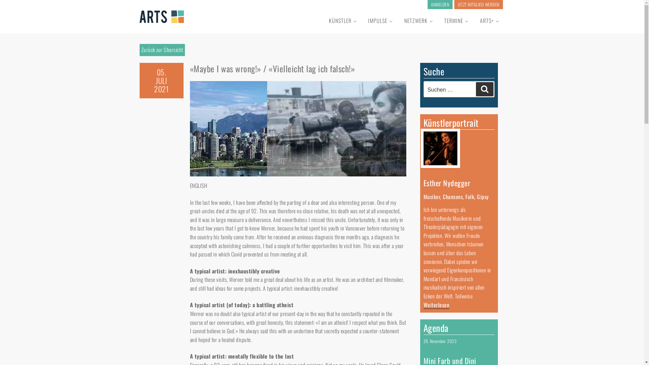 This screenshot has width=649, height=365. Describe the element at coordinates (380, 21) in the screenshot. I see `IMPULSE` at that location.